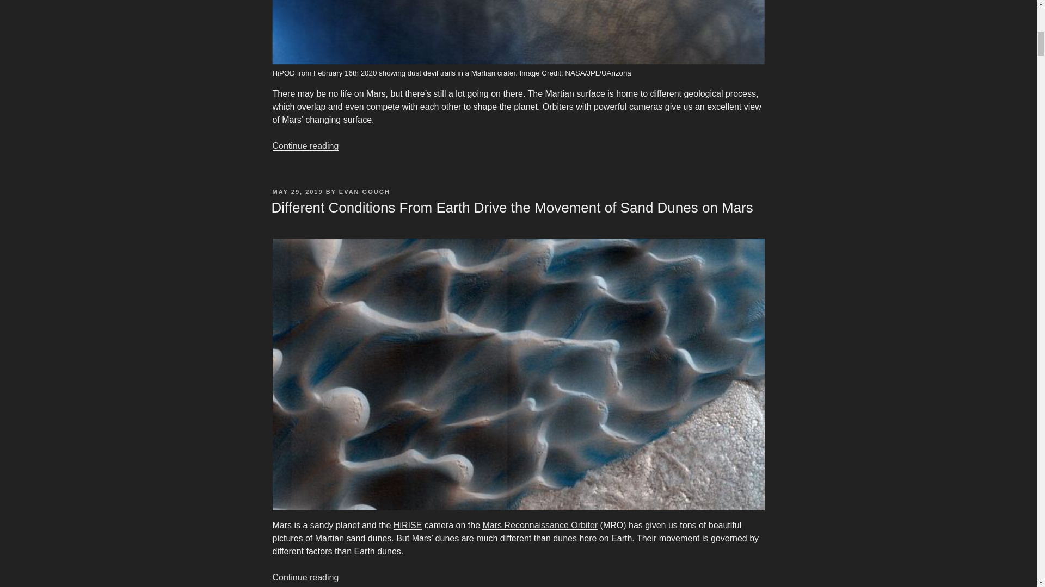 Image resolution: width=1045 pixels, height=587 pixels. What do you see at coordinates (540, 525) in the screenshot?
I see `Mars Reconnaissance Orbiter` at bounding box center [540, 525].